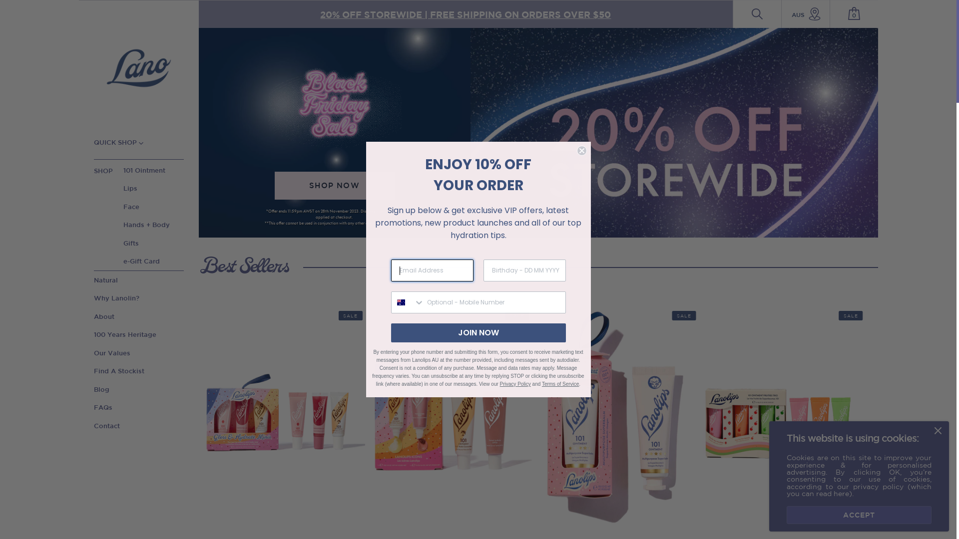  What do you see at coordinates (478, 333) in the screenshot?
I see `JOIN NOW` at bounding box center [478, 333].